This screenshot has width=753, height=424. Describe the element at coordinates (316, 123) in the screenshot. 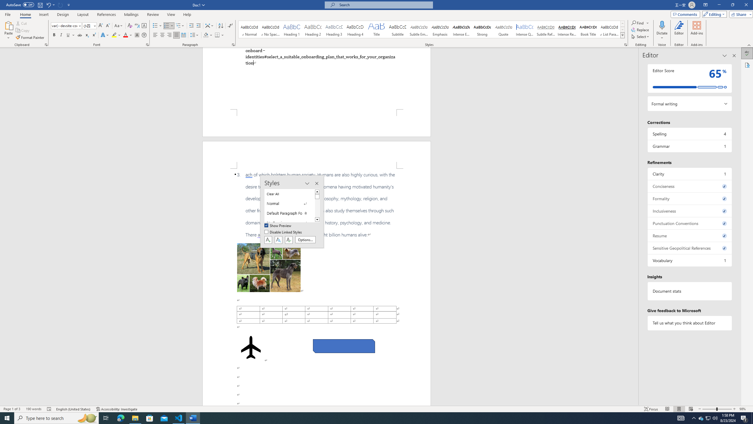

I see `Footer -Section 1-` at that location.